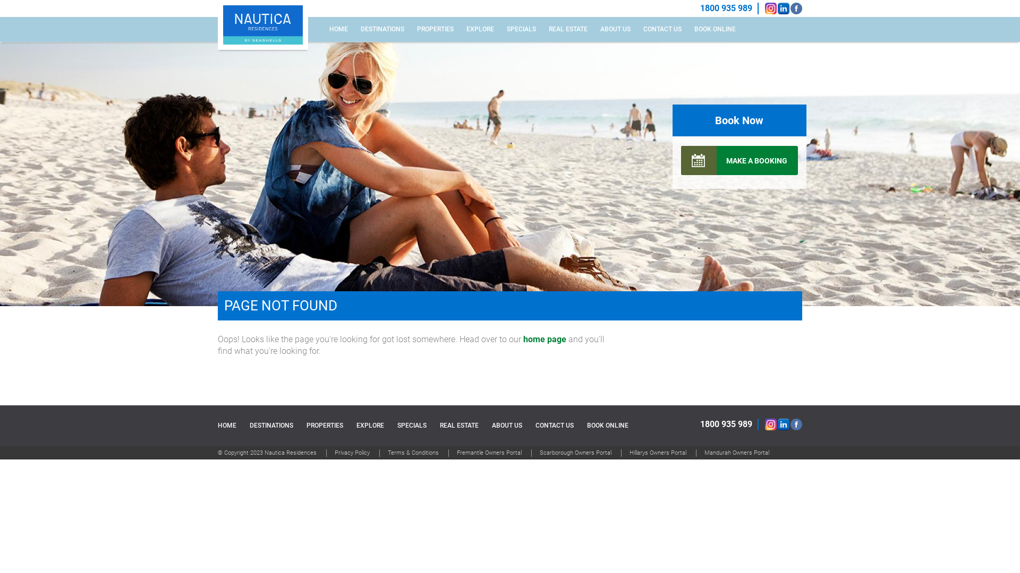 This screenshot has width=1020, height=573. I want to click on Scarborough Owners Portal, so click(575, 453).